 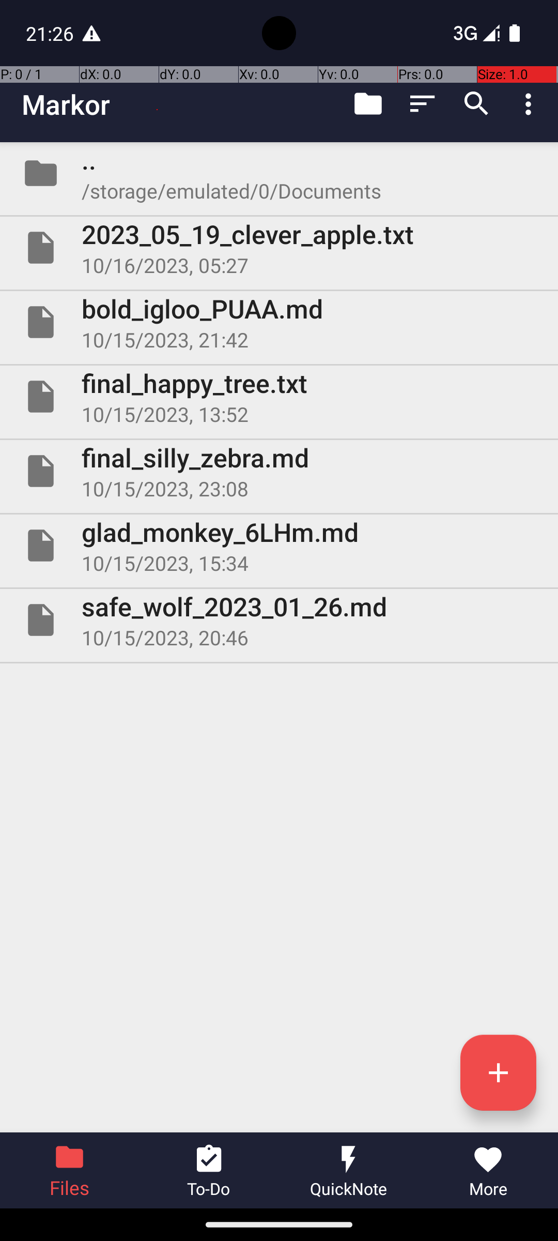 What do you see at coordinates (279, 620) in the screenshot?
I see `File safe_wolf_2023_01_26.md ` at bounding box center [279, 620].